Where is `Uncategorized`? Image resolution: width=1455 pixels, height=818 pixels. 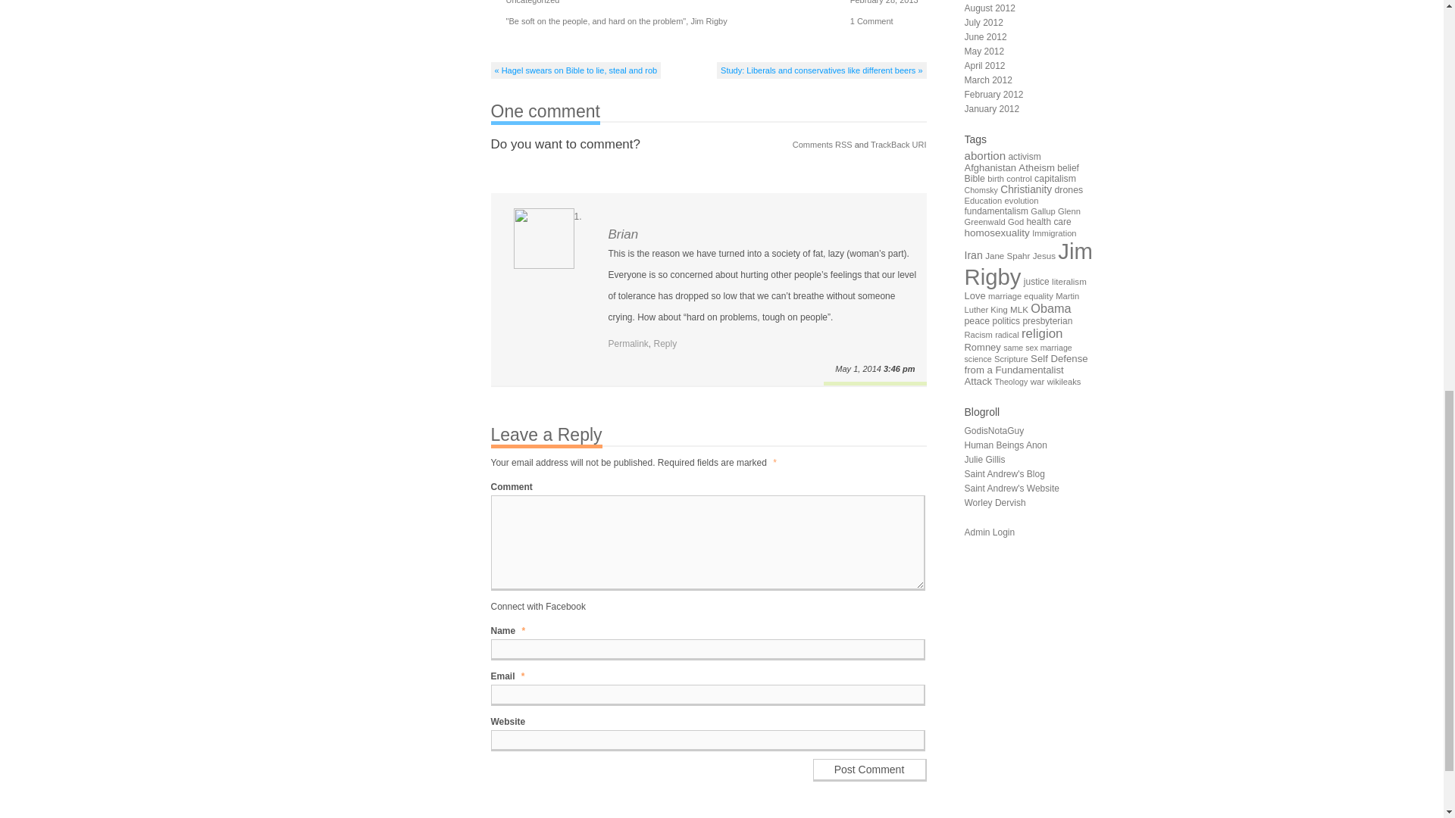
Uncategorized is located at coordinates (533, 2).